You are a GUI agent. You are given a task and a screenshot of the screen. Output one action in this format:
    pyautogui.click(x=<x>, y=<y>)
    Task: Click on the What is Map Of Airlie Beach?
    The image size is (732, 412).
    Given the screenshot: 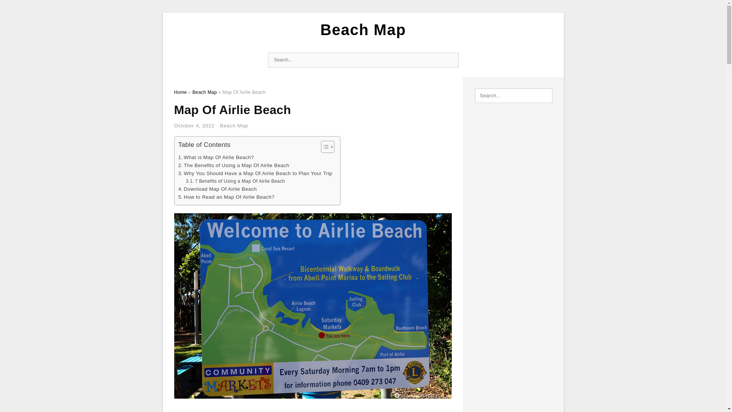 What is the action you would take?
    pyautogui.click(x=216, y=157)
    